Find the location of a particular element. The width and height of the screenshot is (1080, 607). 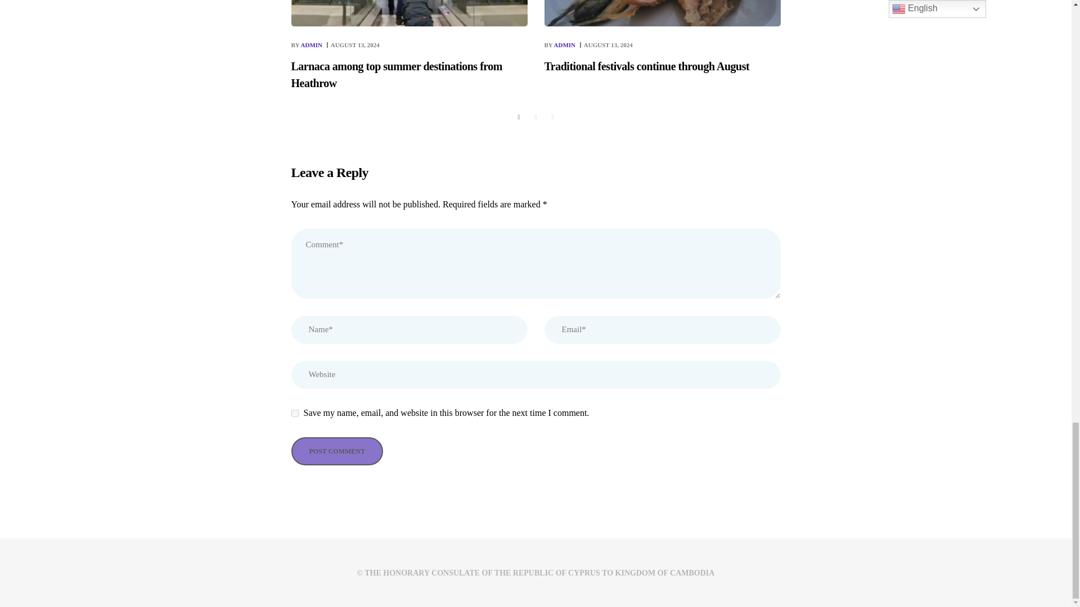

Larnaca among top summer destinations from Heathrow is located at coordinates (409, 74).